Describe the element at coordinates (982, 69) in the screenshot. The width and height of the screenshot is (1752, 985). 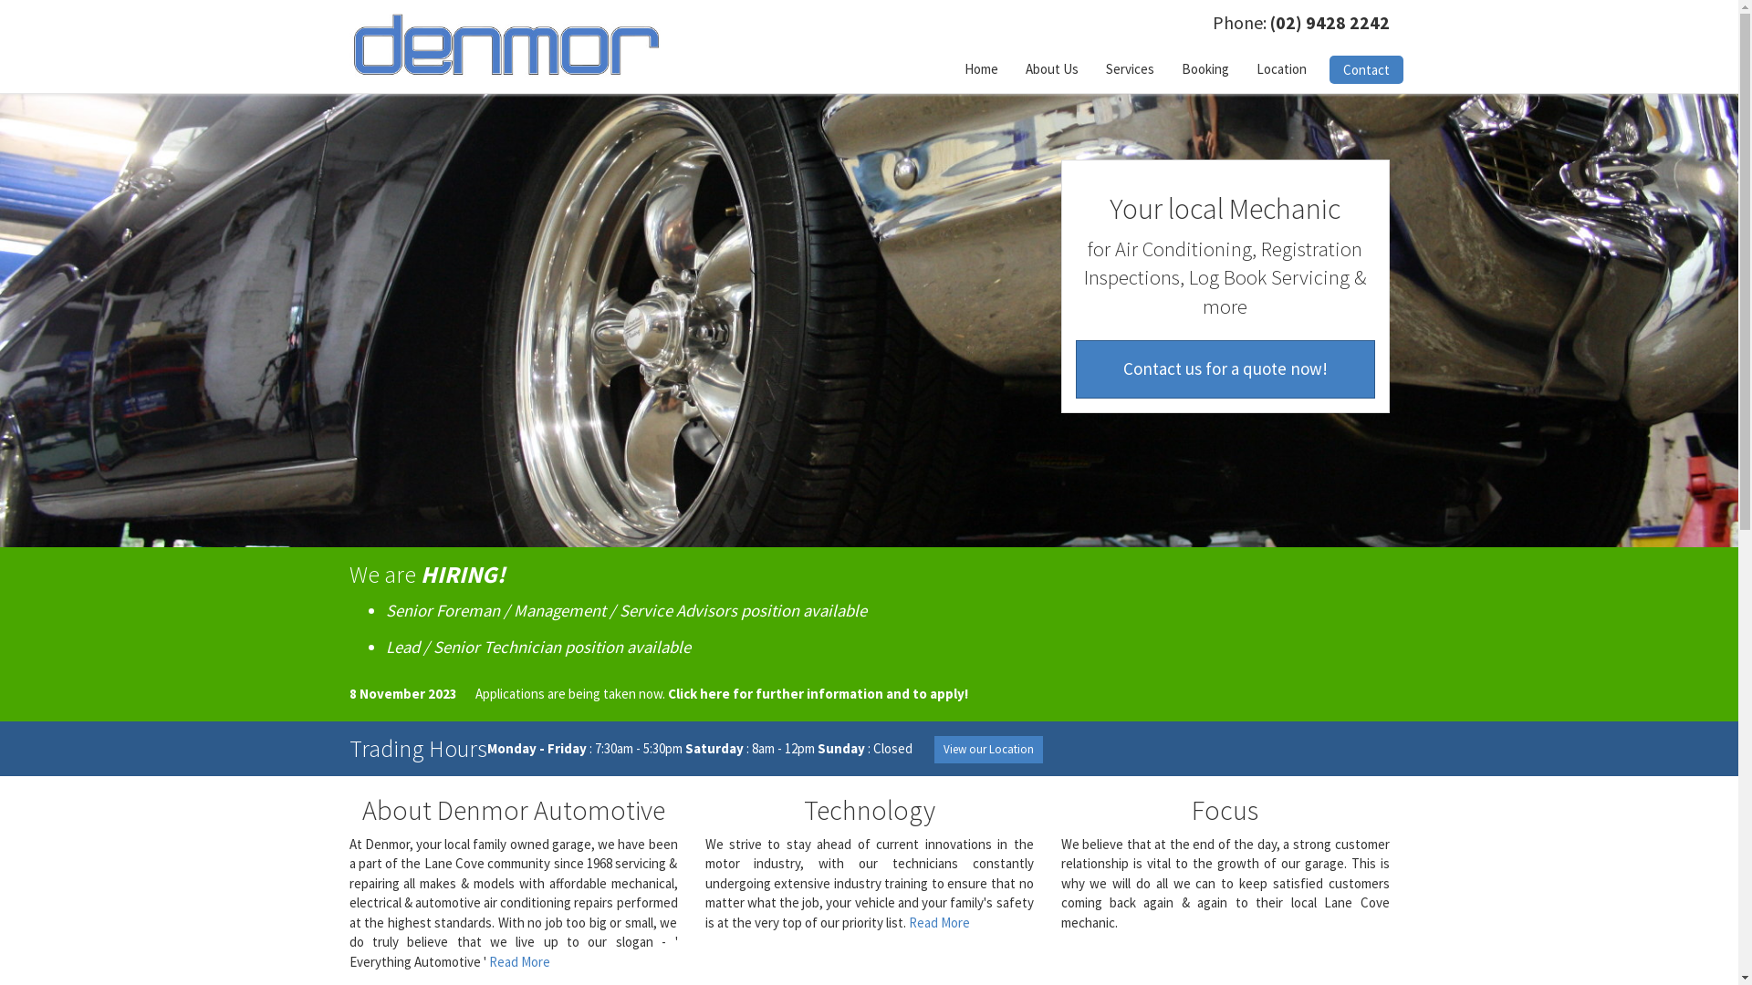
I see `Home` at that location.